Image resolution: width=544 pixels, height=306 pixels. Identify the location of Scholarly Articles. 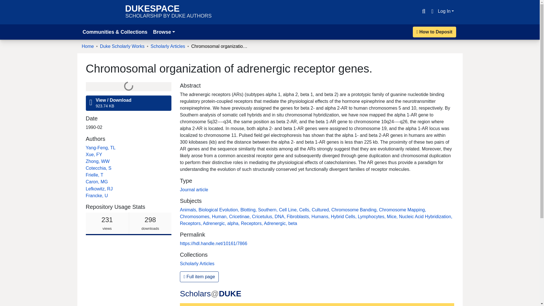
(168, 46).